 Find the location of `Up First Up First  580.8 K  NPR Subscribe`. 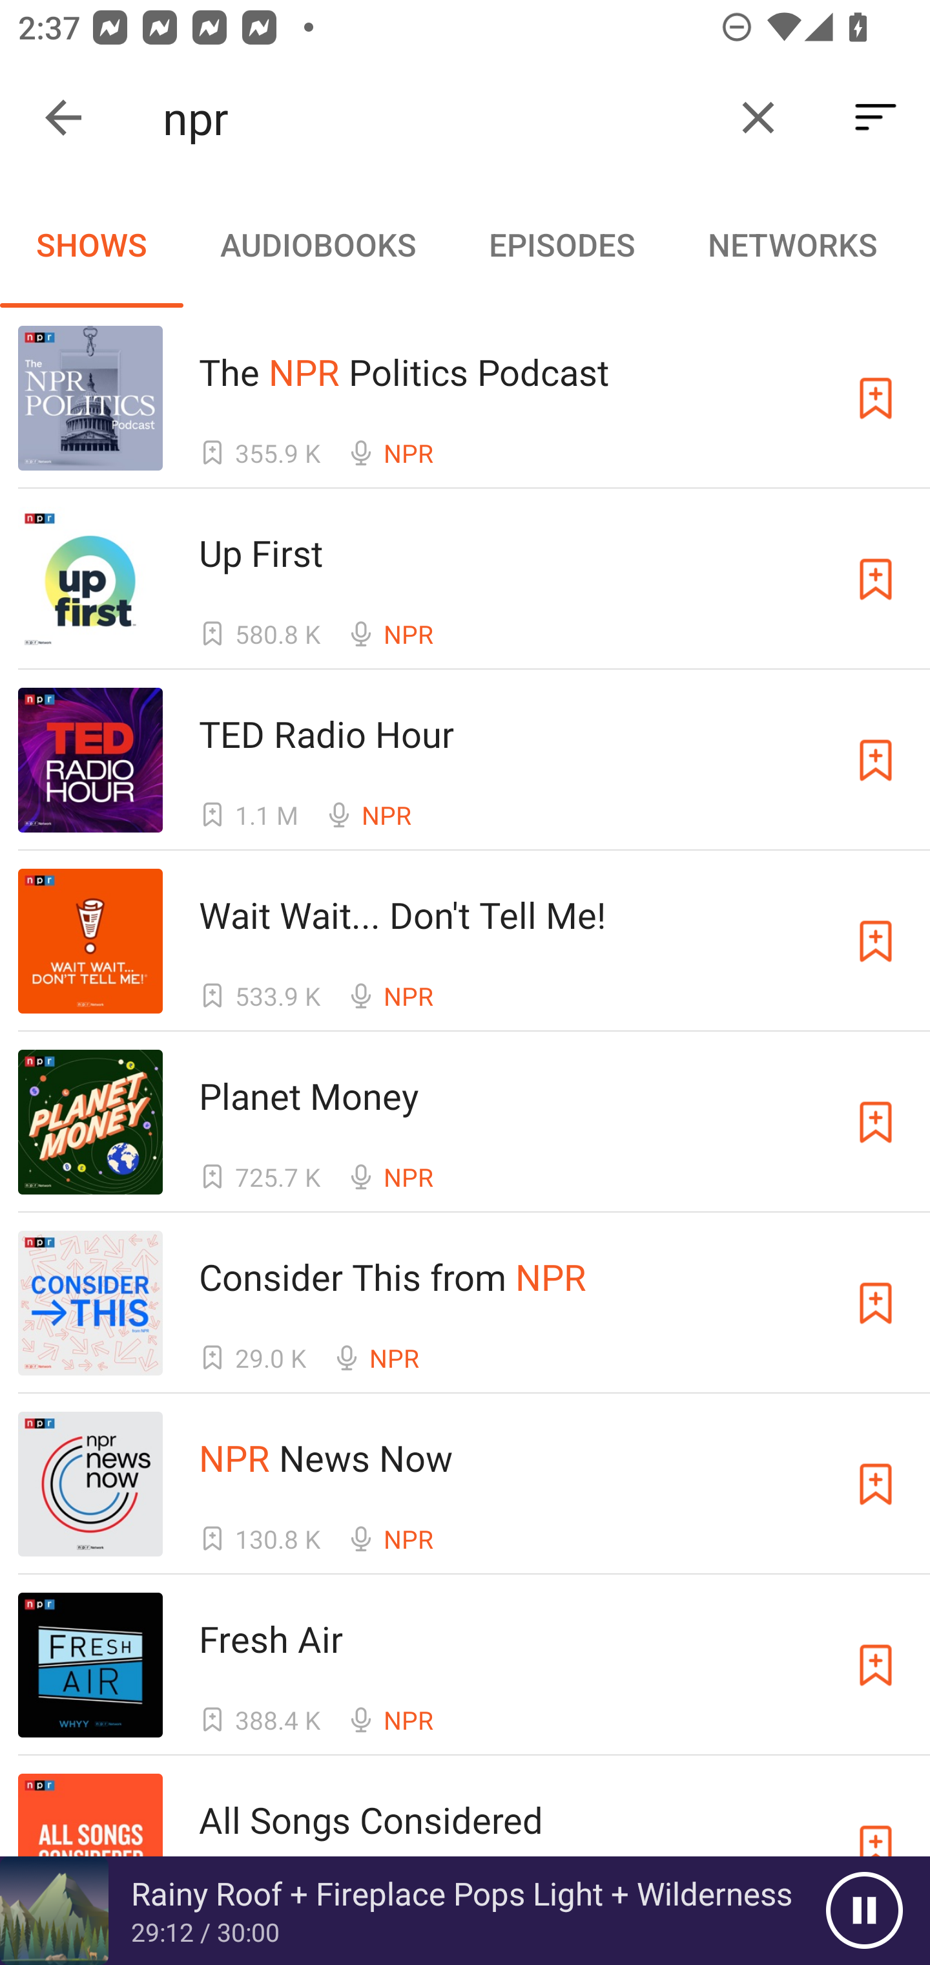

Up First Up First  580.8 K  NPR Subscribe is located at coordinates (465, 579).